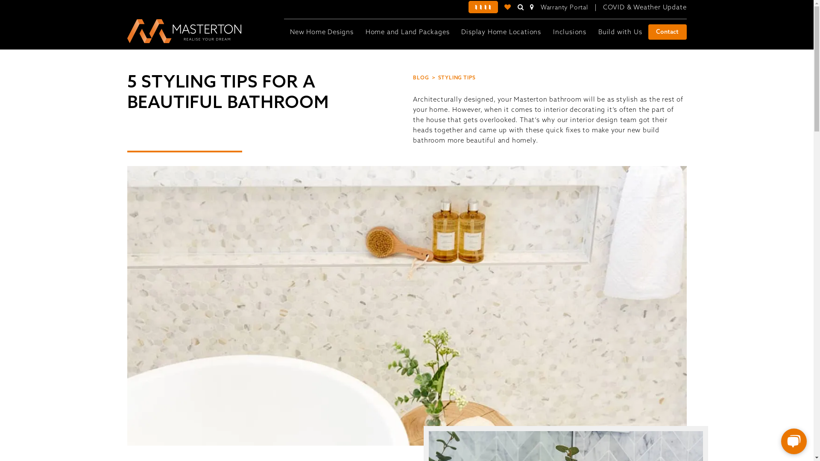  Describe the element at coordinates (424, 78) in the screenshot. I see `BLOG` at that location.